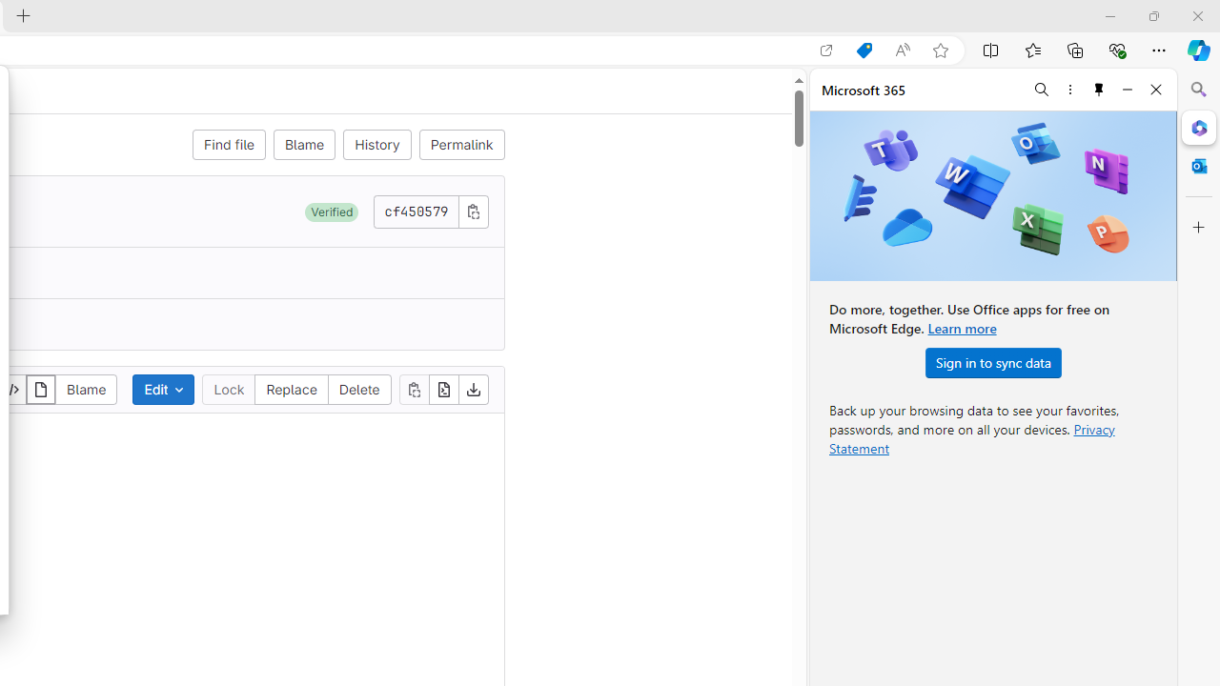 Image resolution: width=1220 pixels, height=686 pixels. Describe the element at coordinates (691, 103) in the screenshot. I see `Toggle Replace` at that location.